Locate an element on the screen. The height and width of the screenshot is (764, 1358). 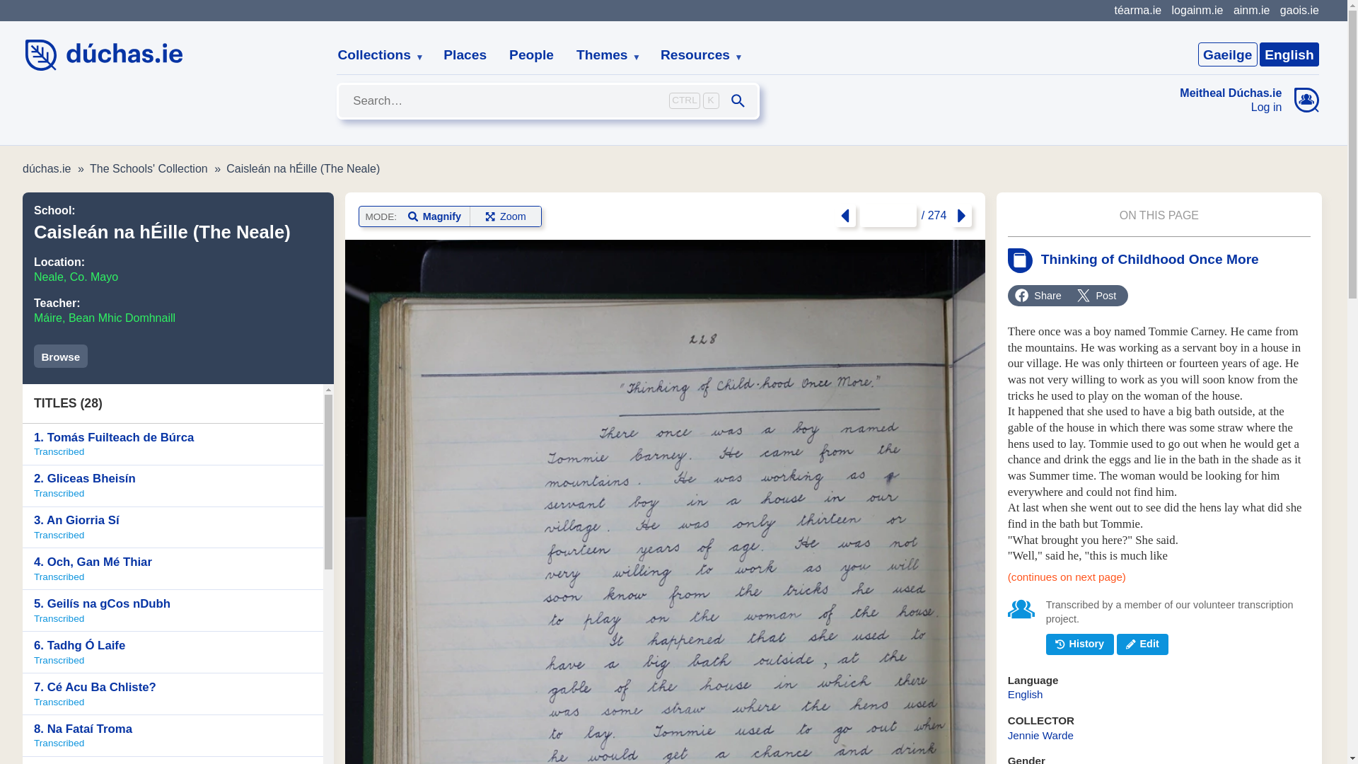
Browse is located at coordinates (61, 356).